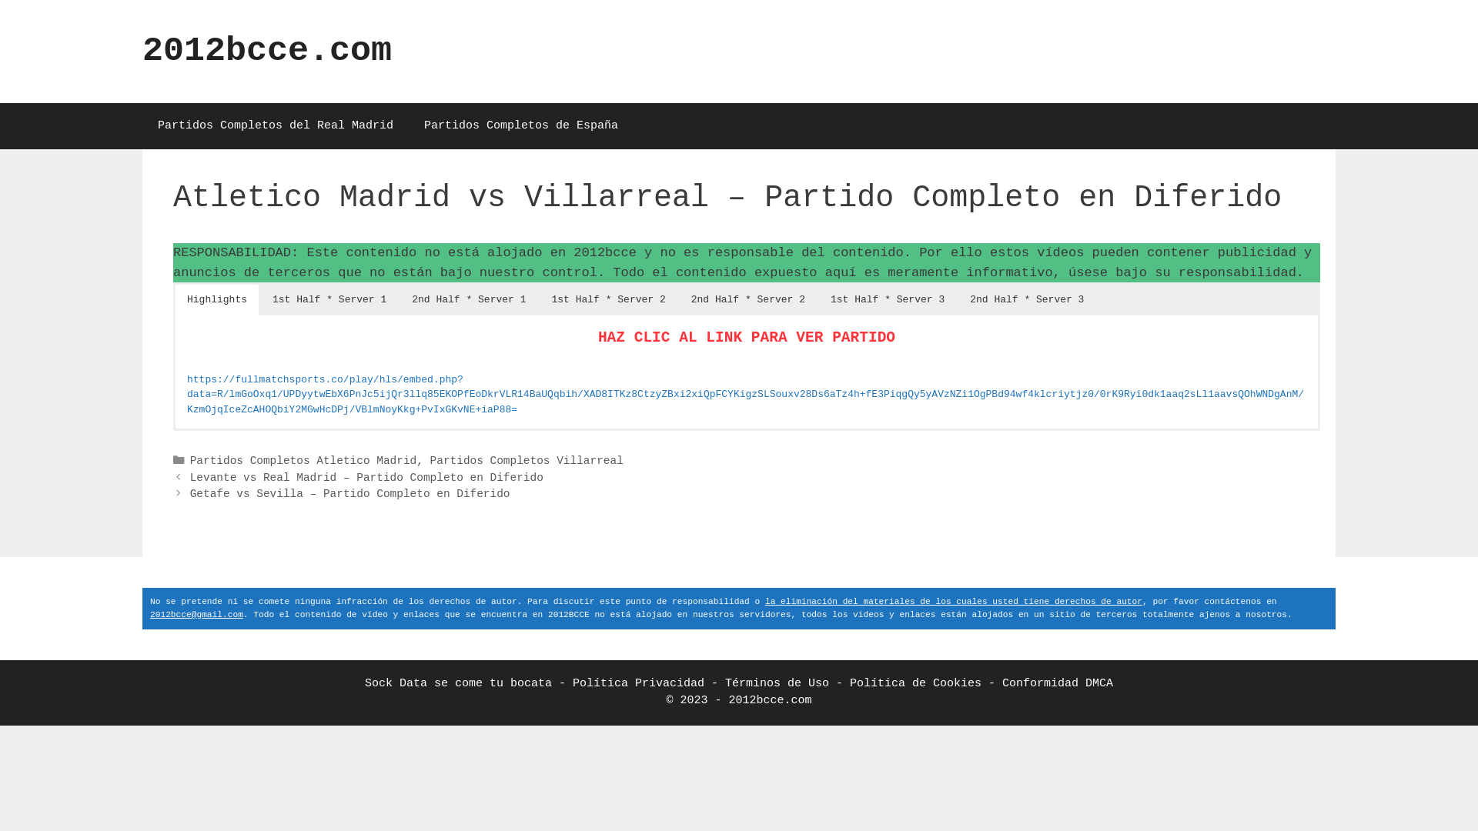  What do you see at coordinates (527, 461) in the screenshot?
I see `Partidos Completos Villarreal` at bounding box center [527, 461].